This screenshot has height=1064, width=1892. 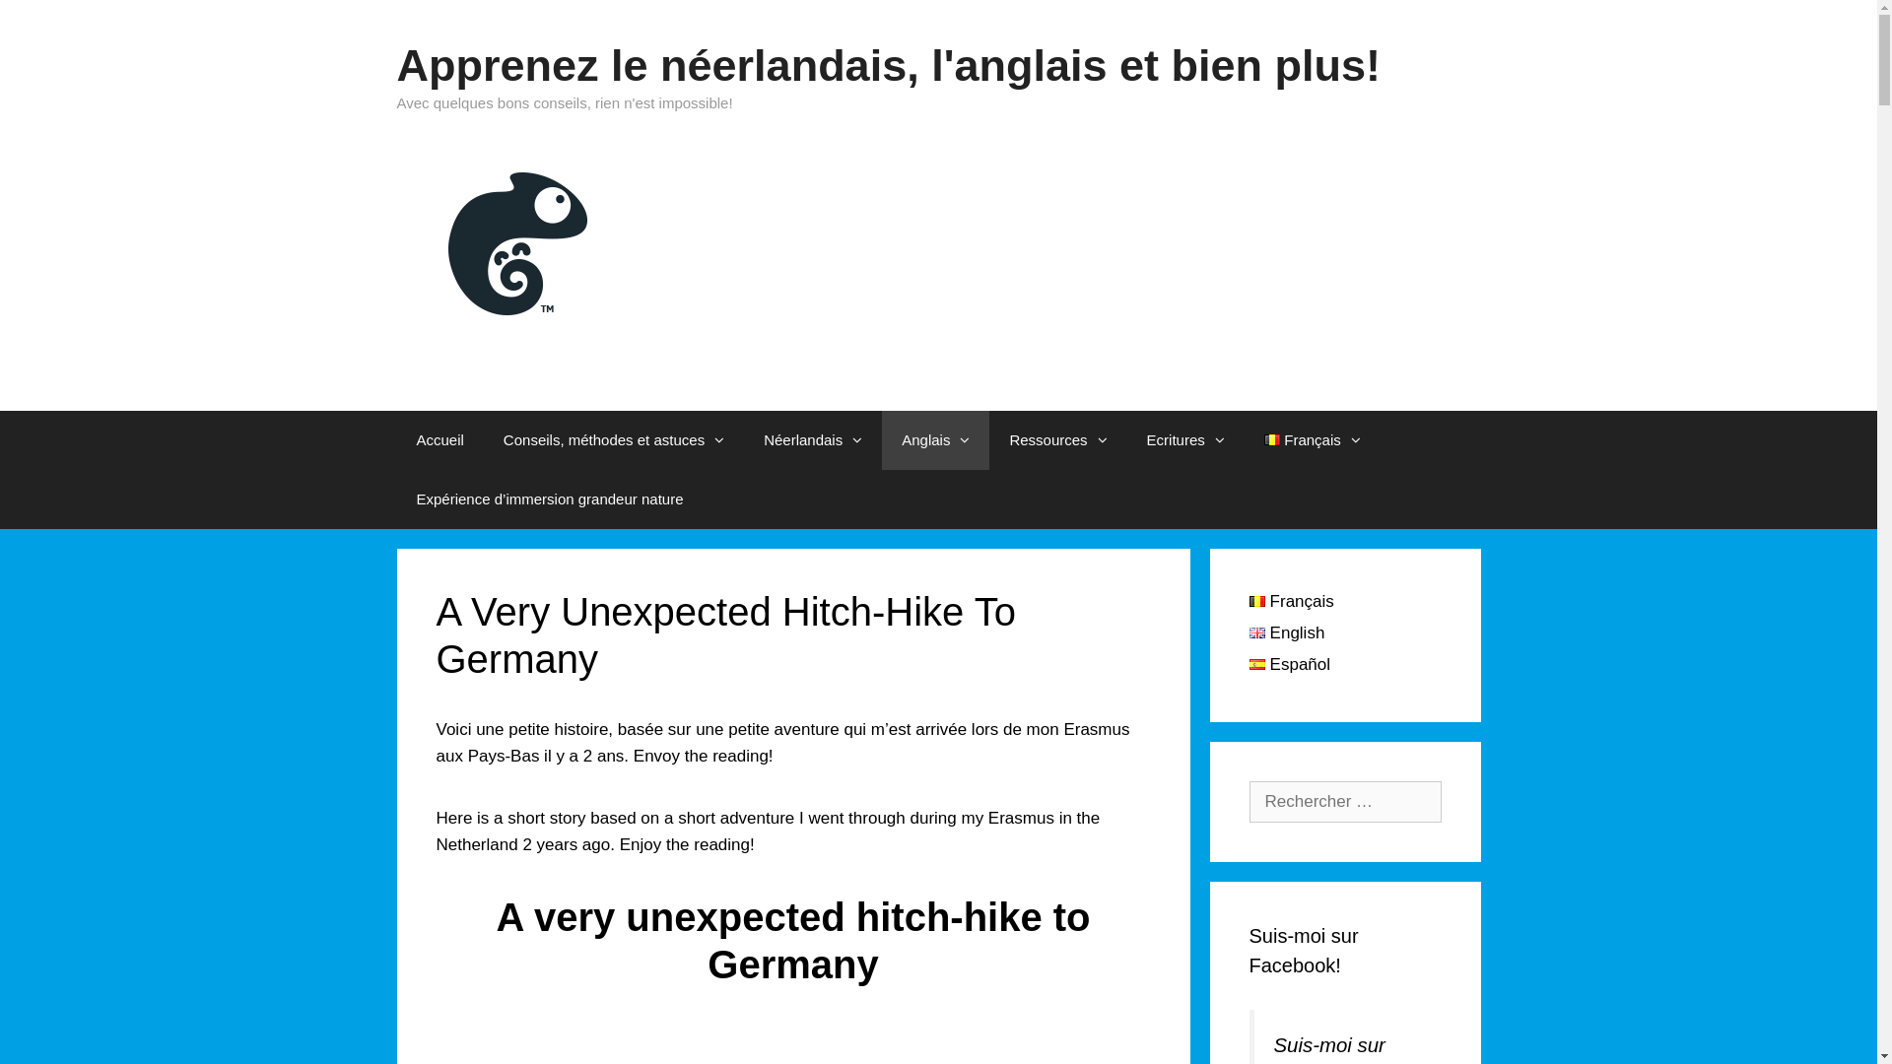 What do you see at coordinates (1058, 439) in the screenshot?
I see `Ressources` at bounding box center [1058, 439].